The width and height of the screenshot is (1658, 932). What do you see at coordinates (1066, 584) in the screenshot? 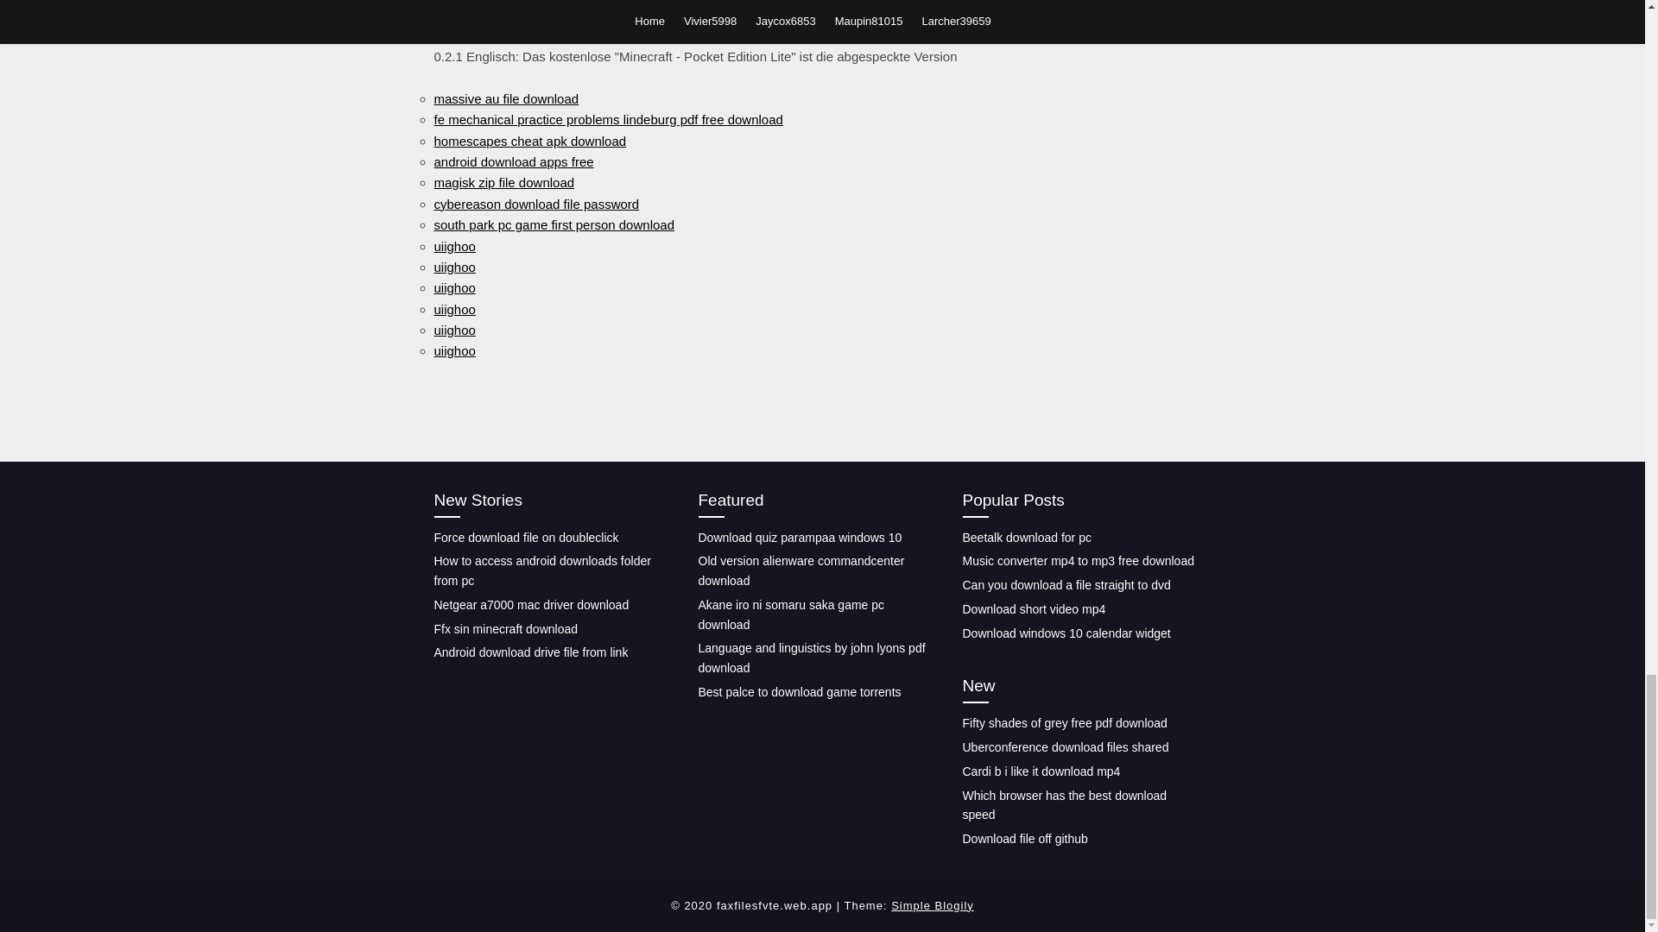
I see `Can you download a file straight to dvd` at bounding box center [1066, 584].